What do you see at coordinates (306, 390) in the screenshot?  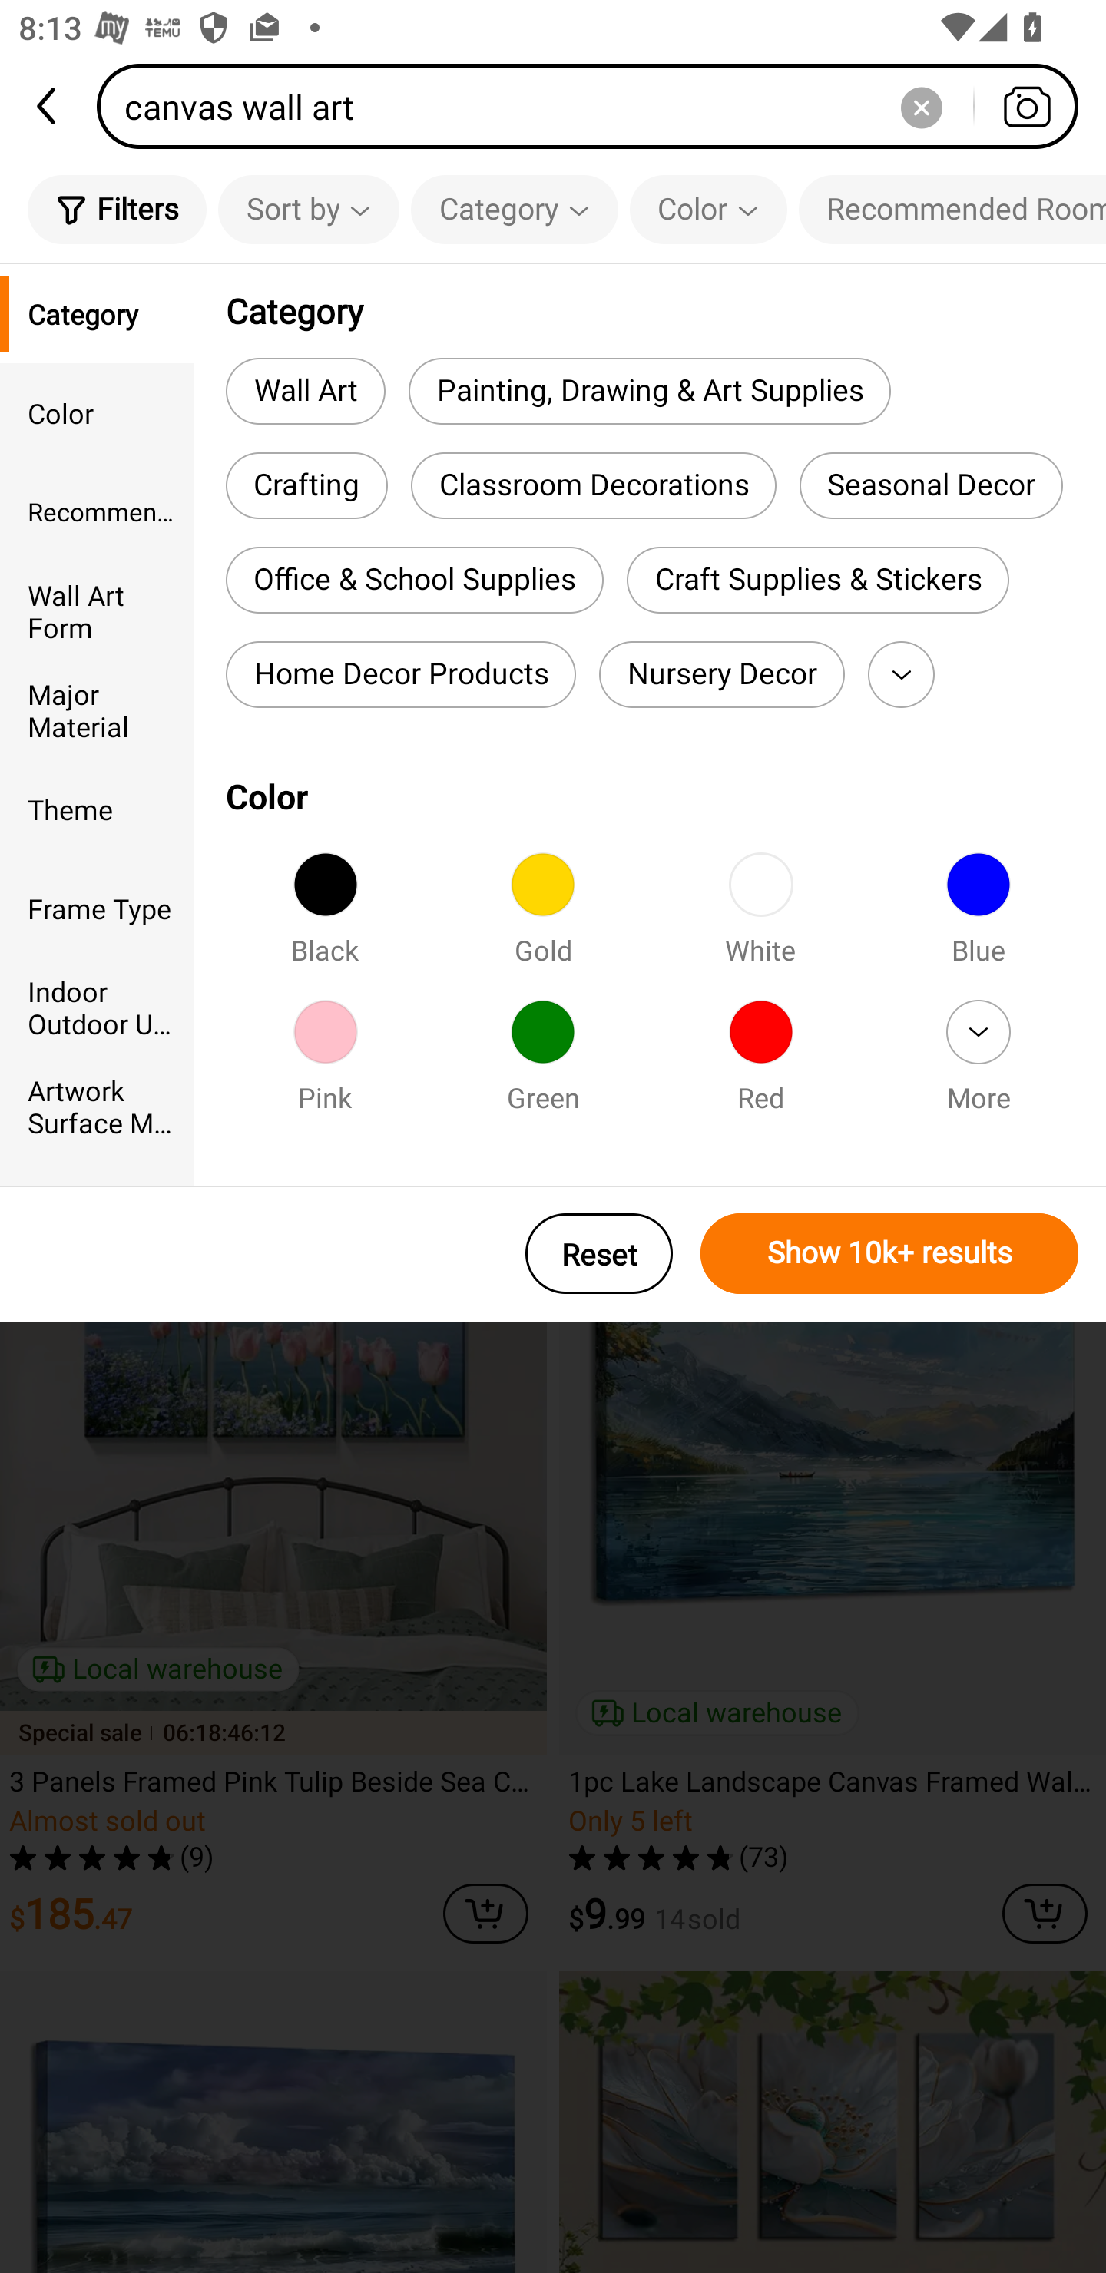 I see `Wall Art` at bounding box center [306, 390].